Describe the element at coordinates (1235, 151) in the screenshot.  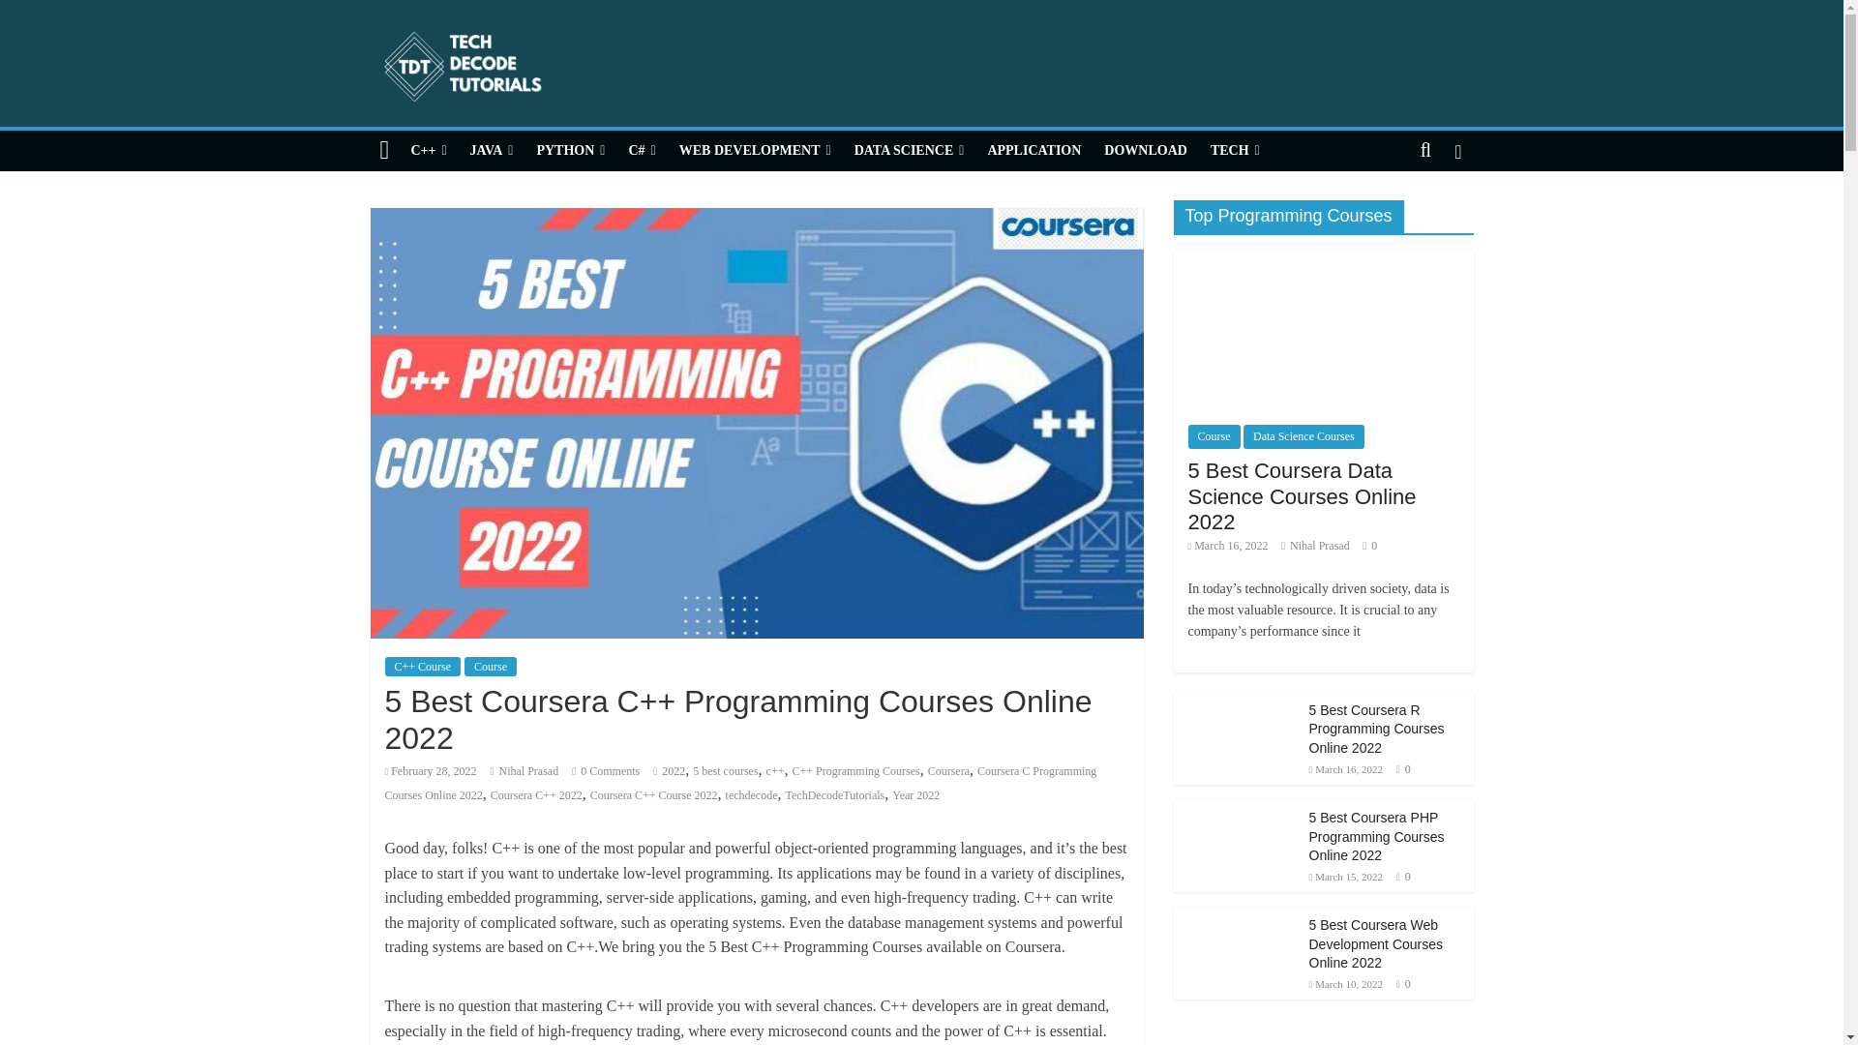
I see `TECH` at that location.